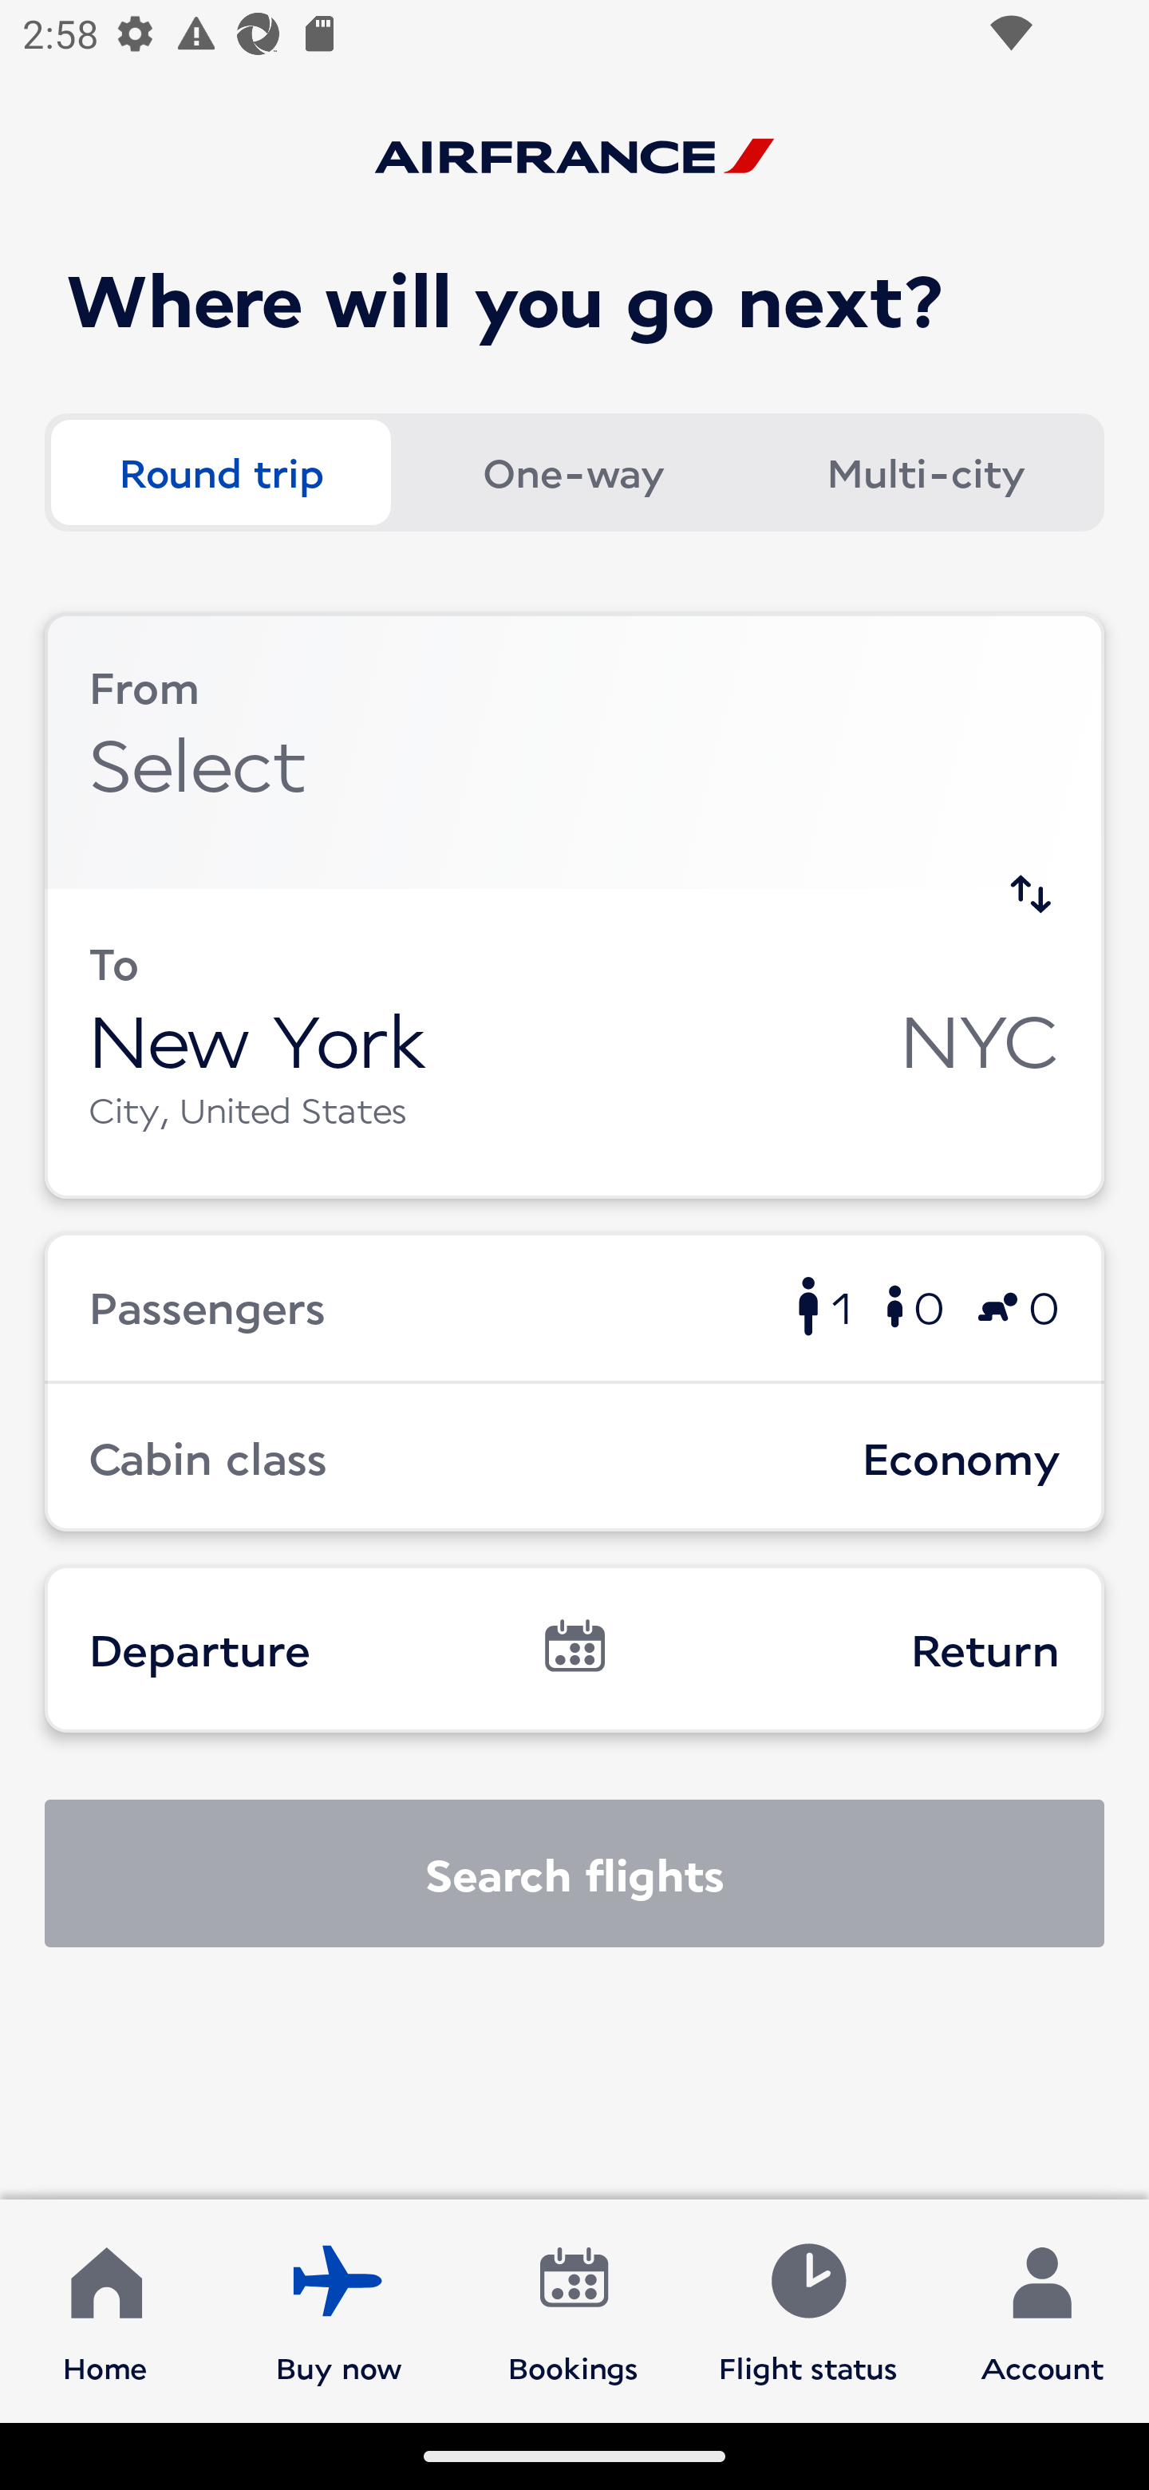 Image resolution: width=1149 pixels, height=2490 pixels. I want to click on Passengers 1 0 0, so click(574, 1306).